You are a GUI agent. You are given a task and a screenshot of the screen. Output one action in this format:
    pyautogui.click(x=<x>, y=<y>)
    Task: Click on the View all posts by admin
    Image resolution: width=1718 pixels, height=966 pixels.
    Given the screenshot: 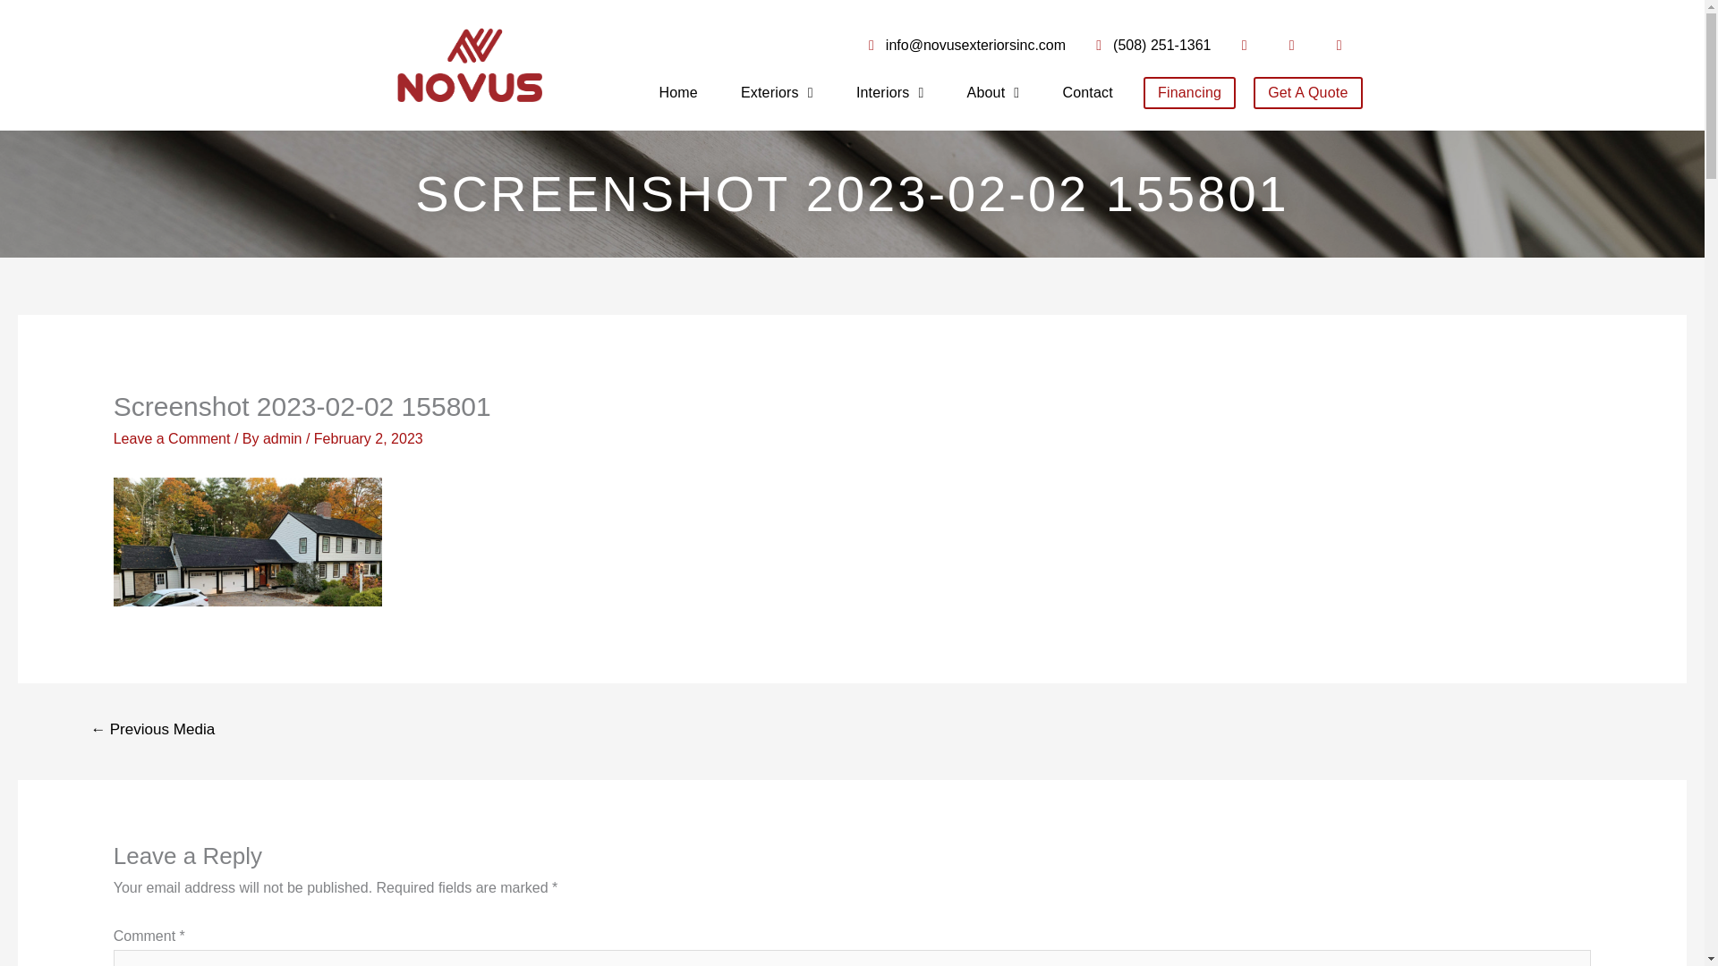 What is the action you would take?
    pyautogui.click(x=284, y=438)
    